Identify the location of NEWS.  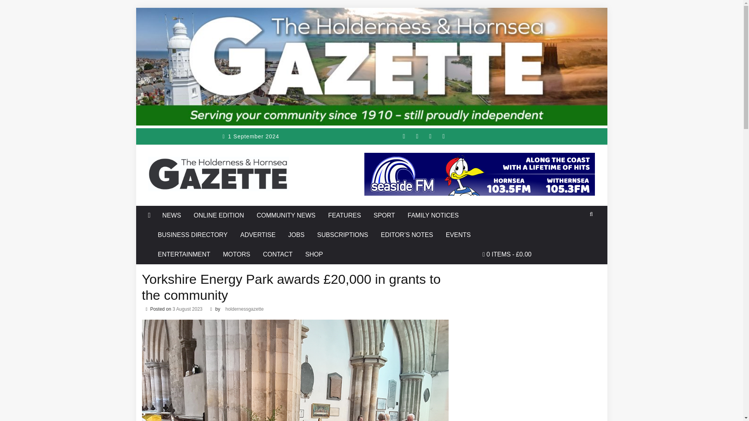
(172, 215).